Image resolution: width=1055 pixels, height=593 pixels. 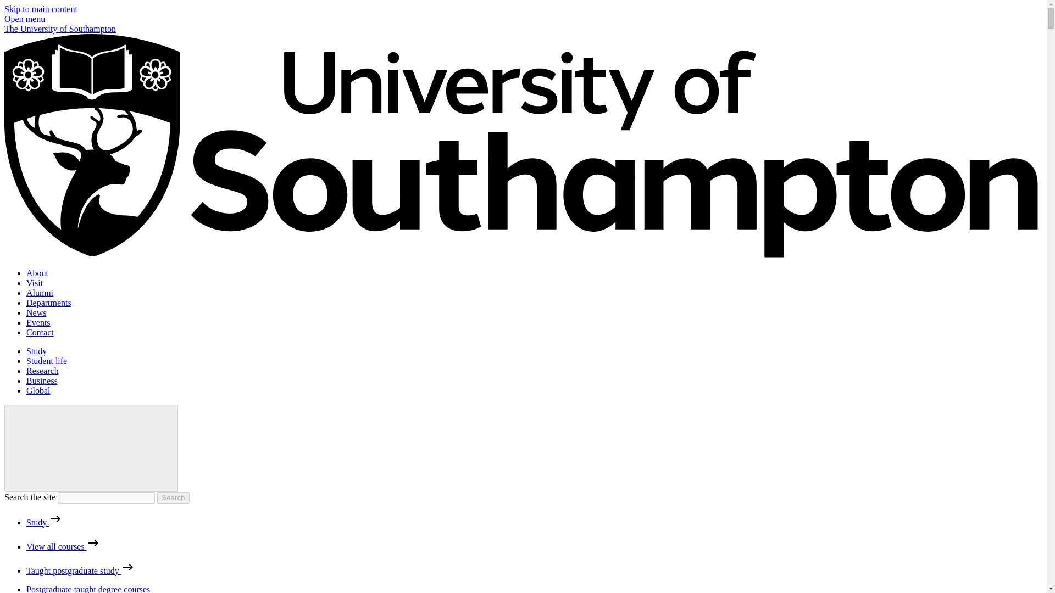 What do you see at coordinates (35, 282) in the screenshot?
I see `Visit` at bounding box center [35, 282].